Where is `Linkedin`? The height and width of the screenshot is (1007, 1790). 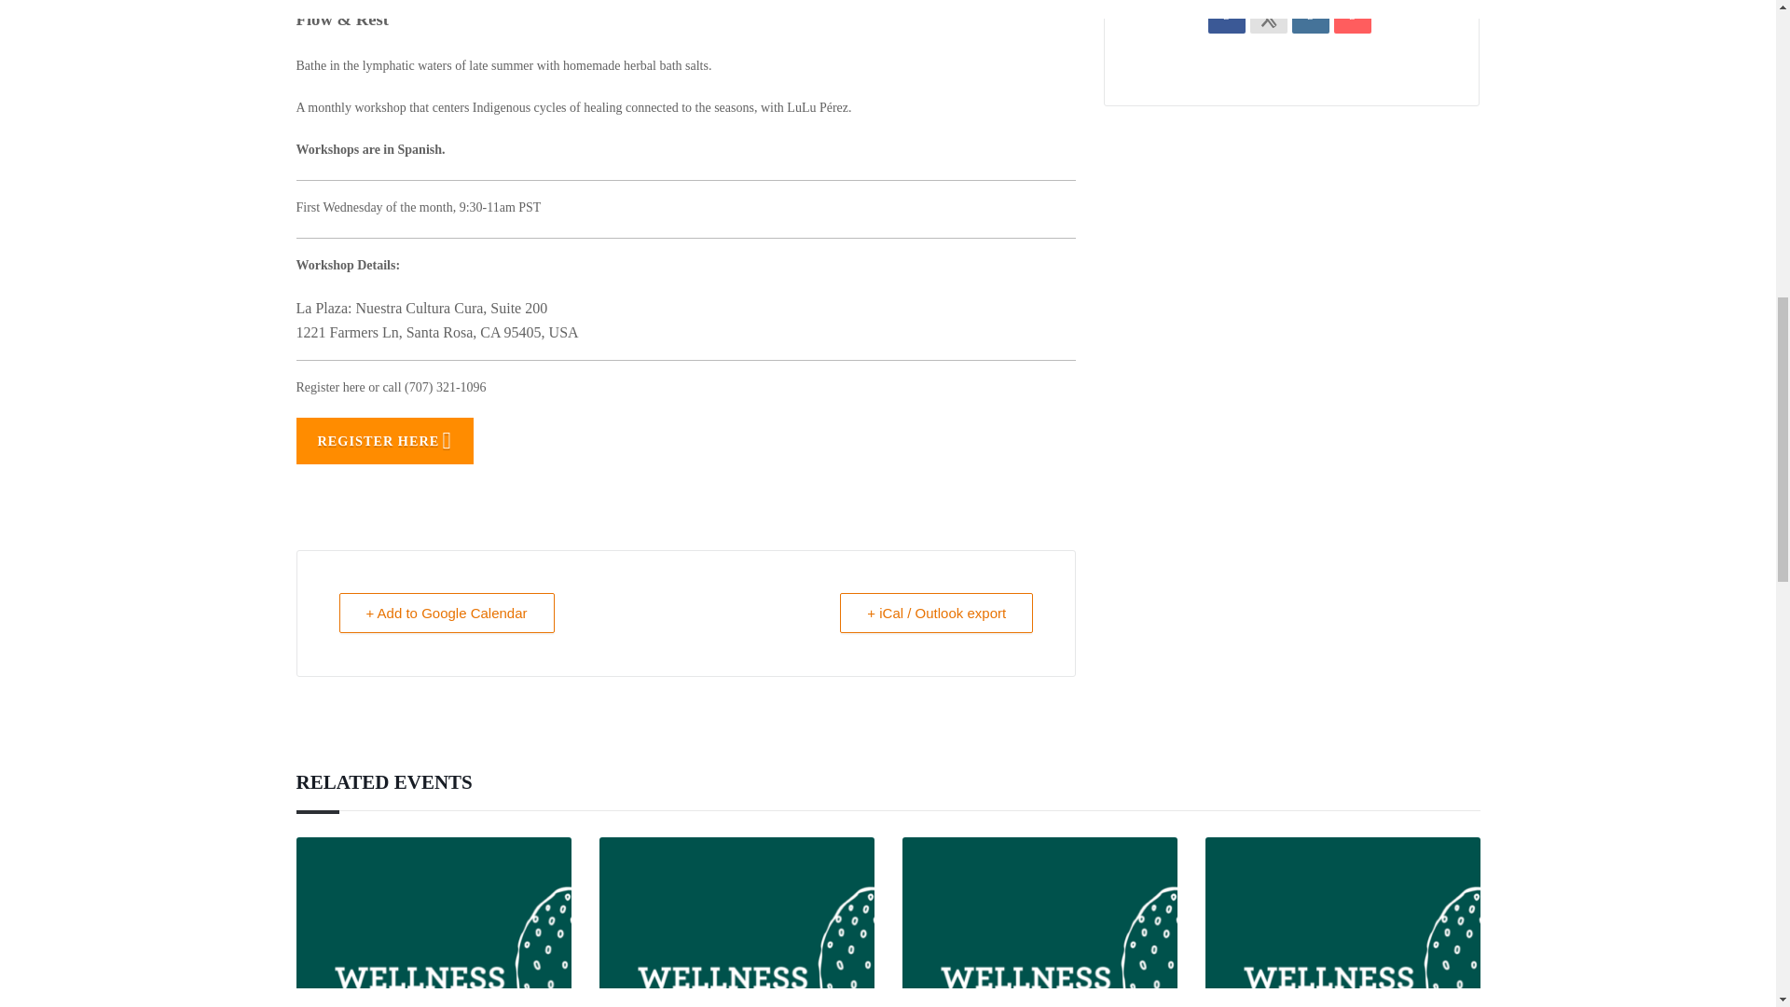
Linkedin is located at coordinates (1311, 17).